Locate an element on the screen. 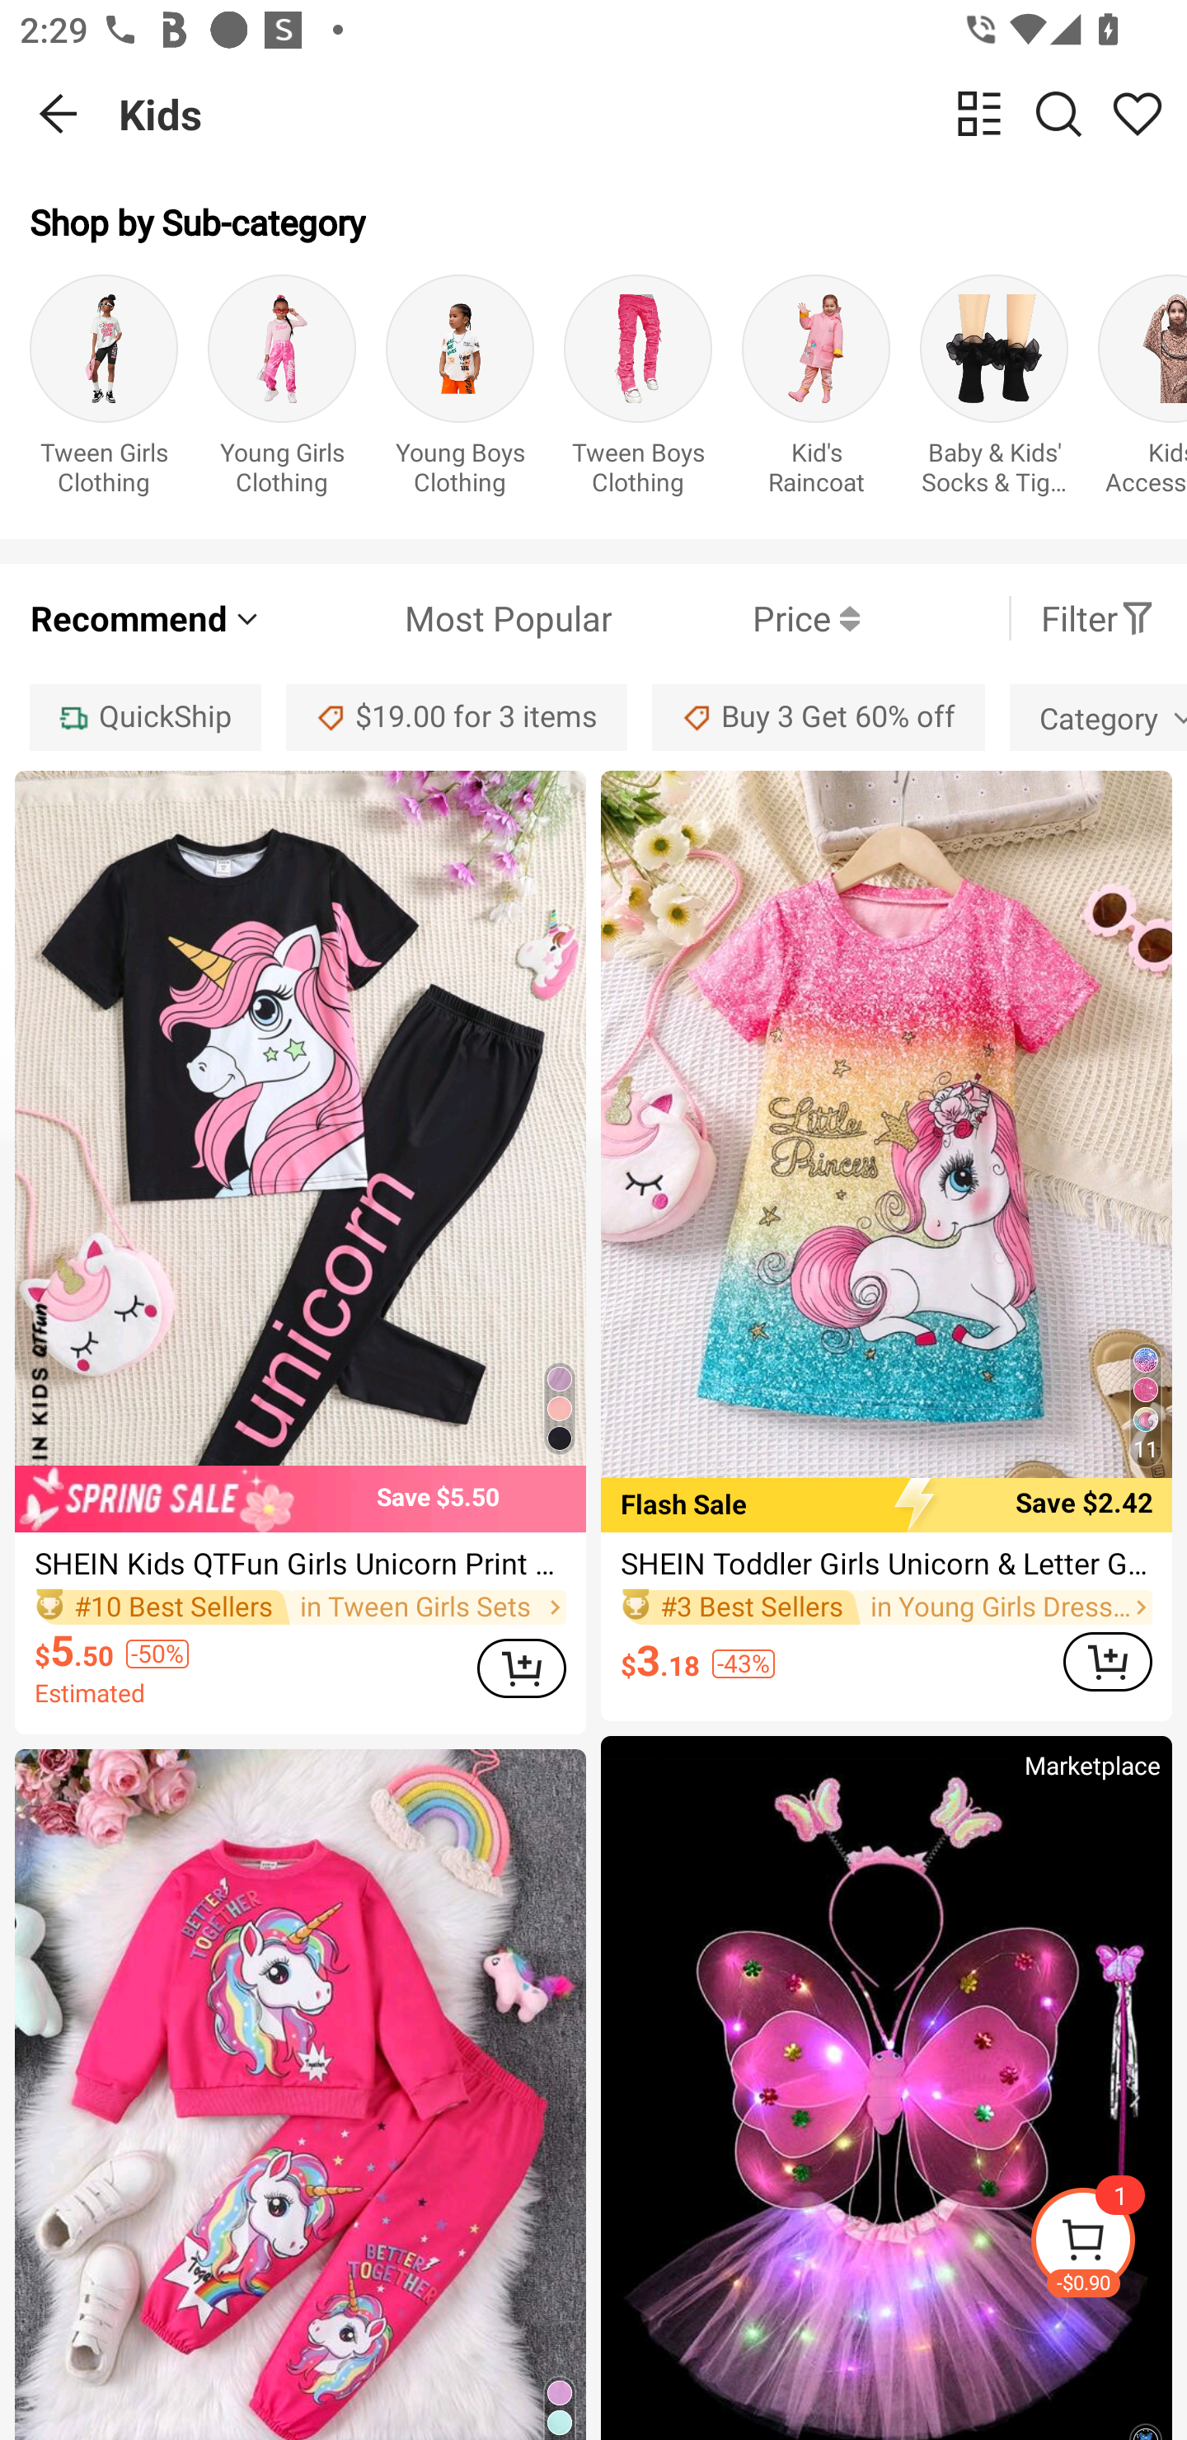 This screenshot has height=2440, width=1187. Most Popular is located at coordinates (437, 618).